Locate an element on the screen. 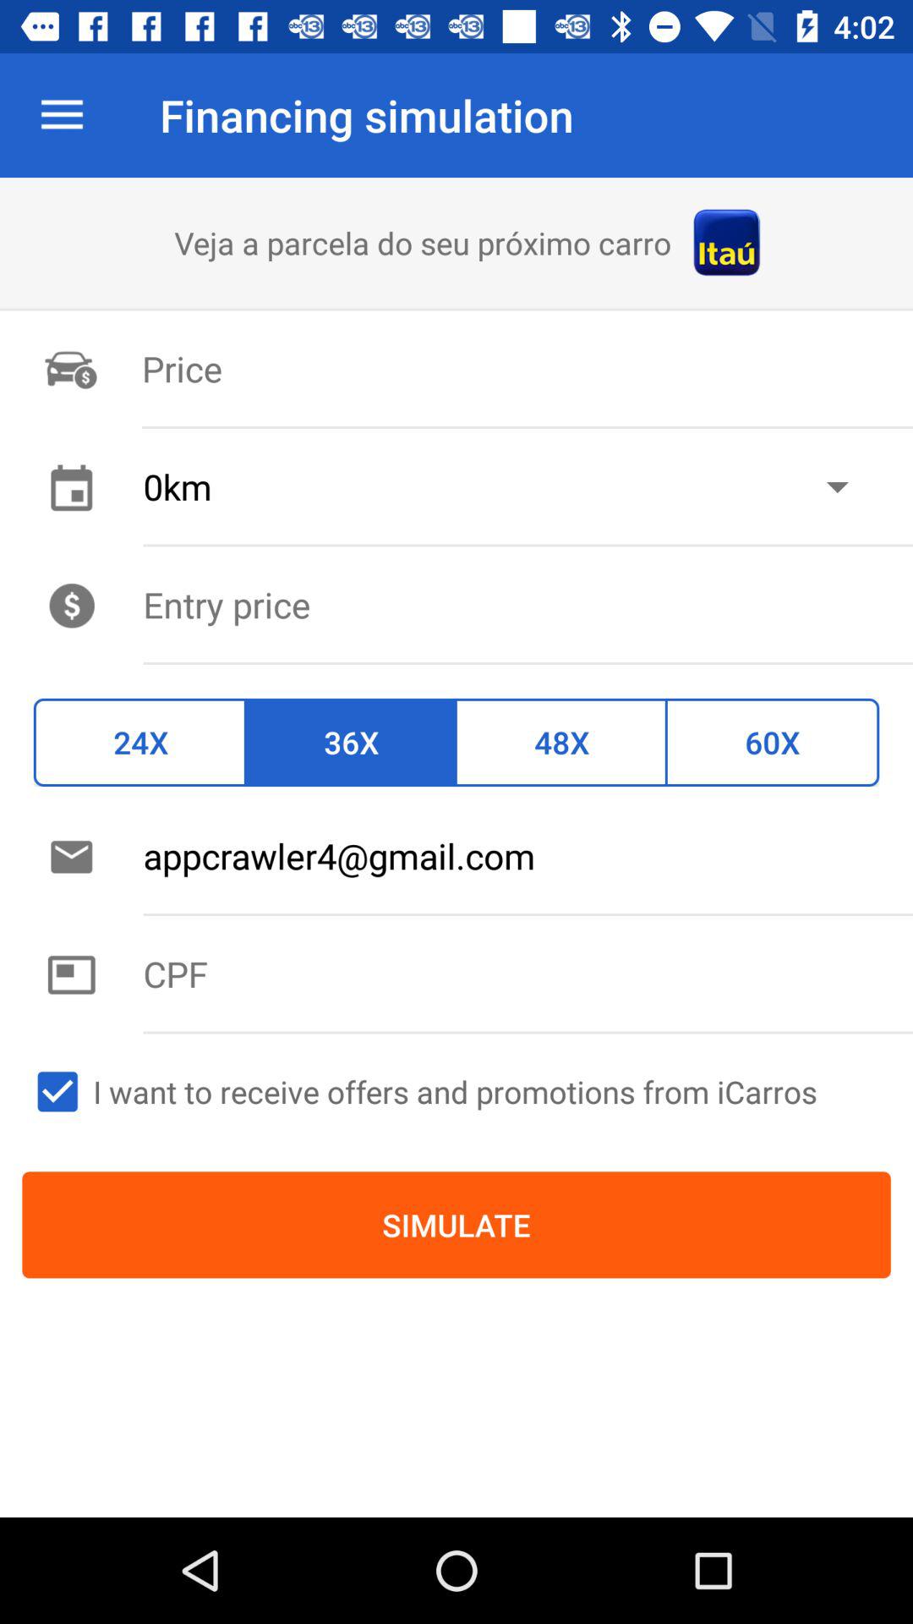 The height and width of the screenshot is (1624, 913). menu page is located at coordinates (528, 604).